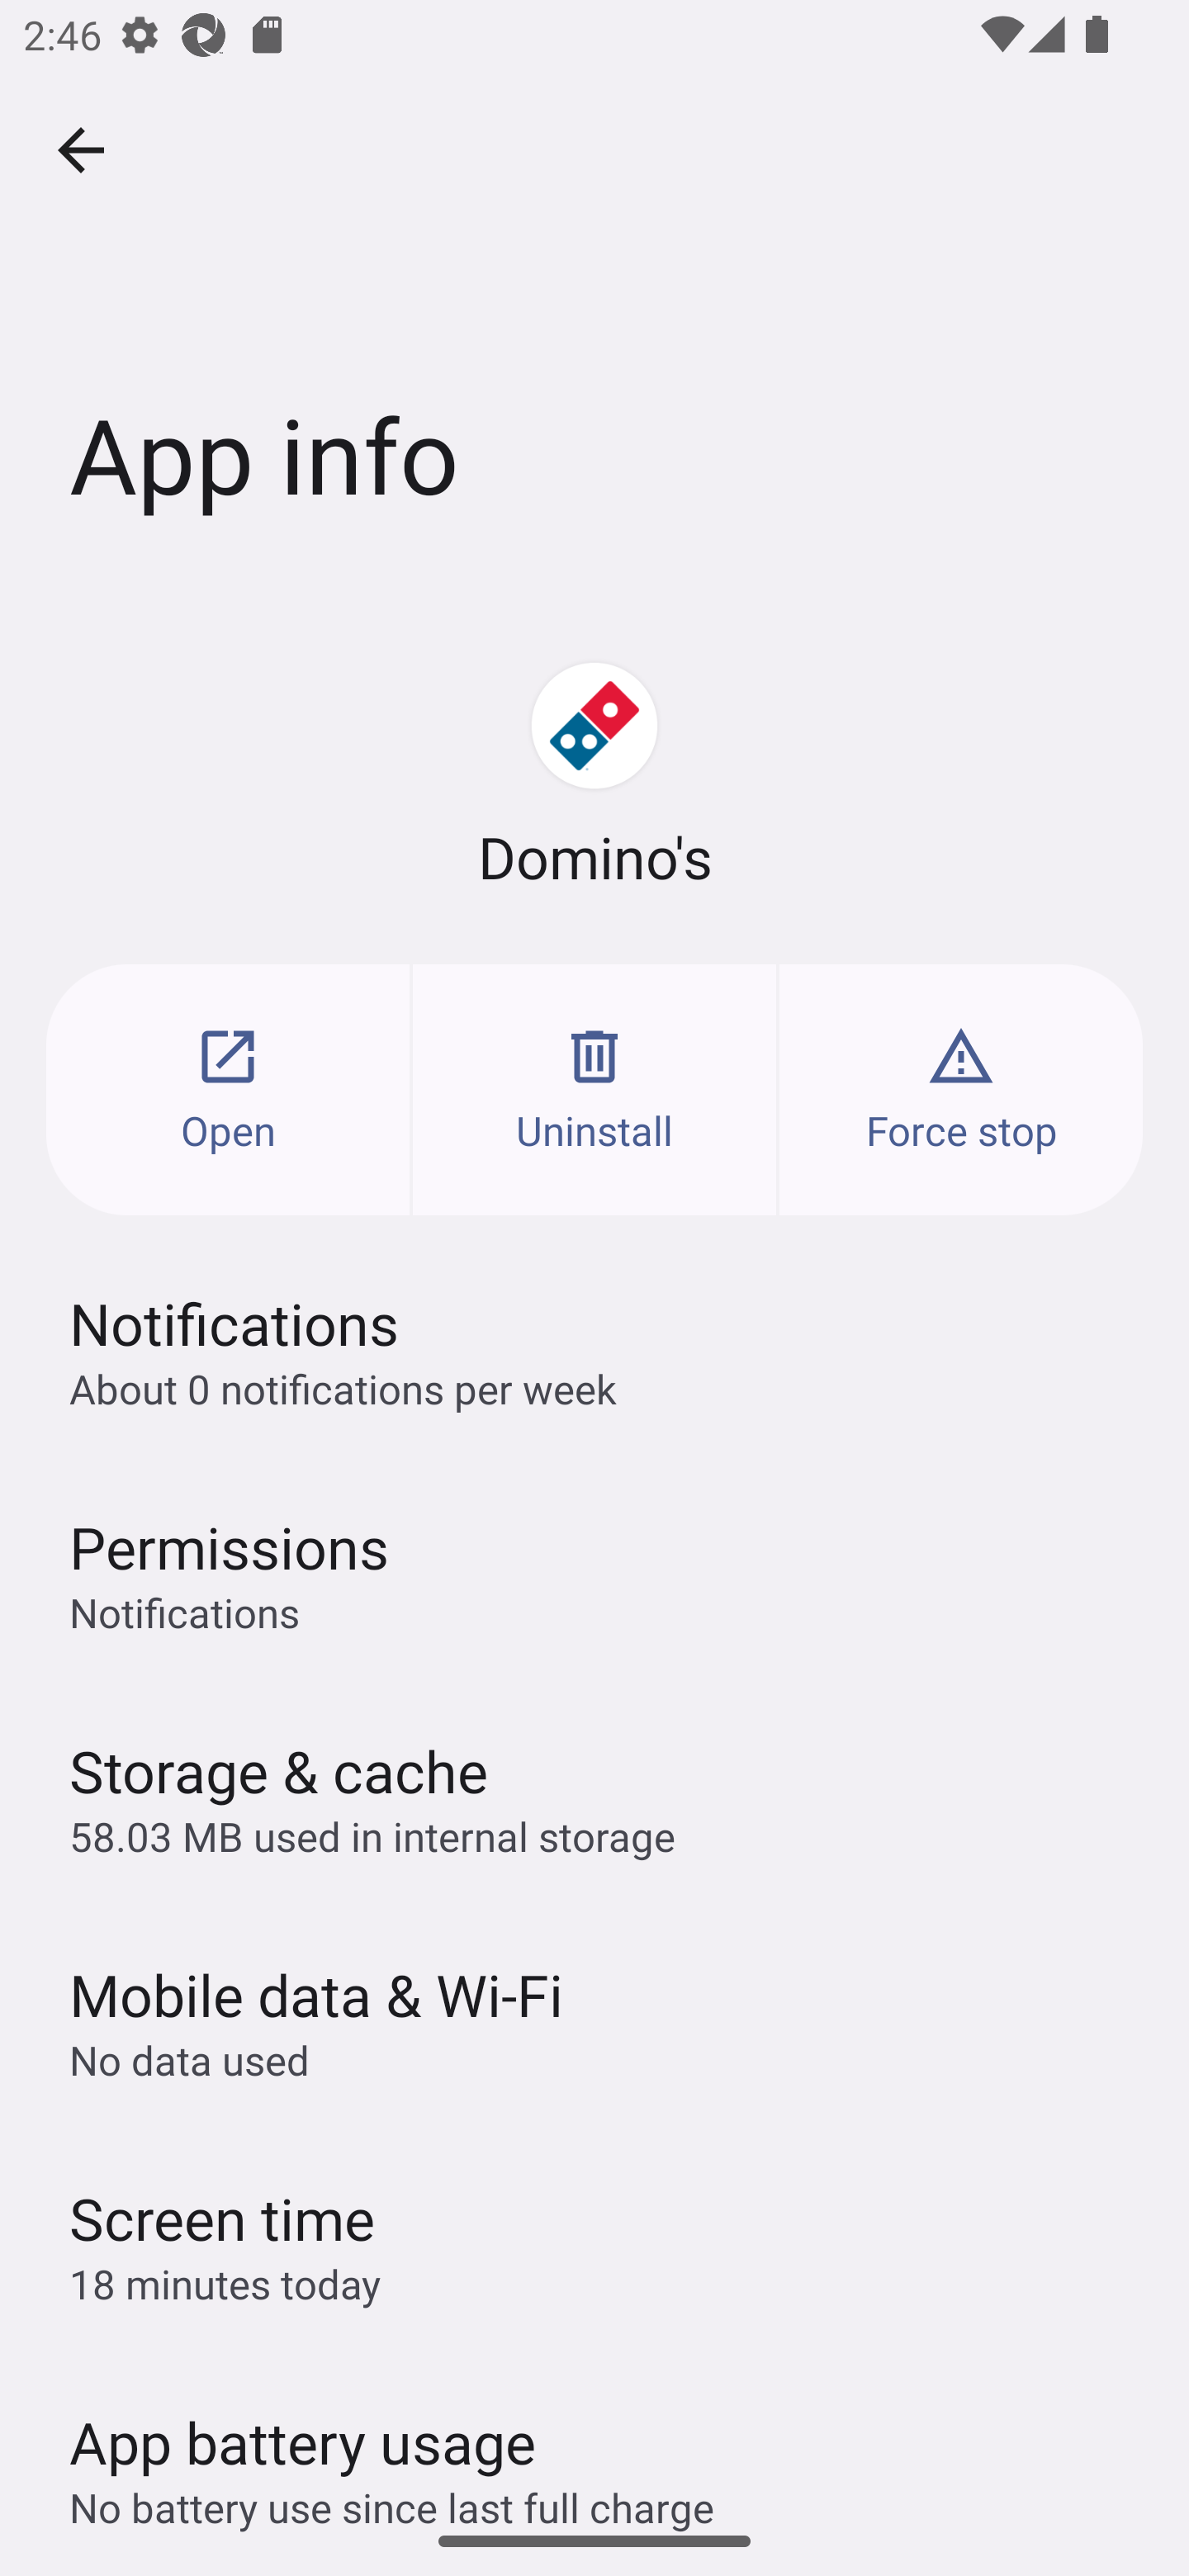 Image resolution: width=1189 pixels, height=2576 pixels. Describe the element at coordinates (594, 1797) in the screenshot. I see `Storage & cache 58.03 MB used in internal storage` at that location.